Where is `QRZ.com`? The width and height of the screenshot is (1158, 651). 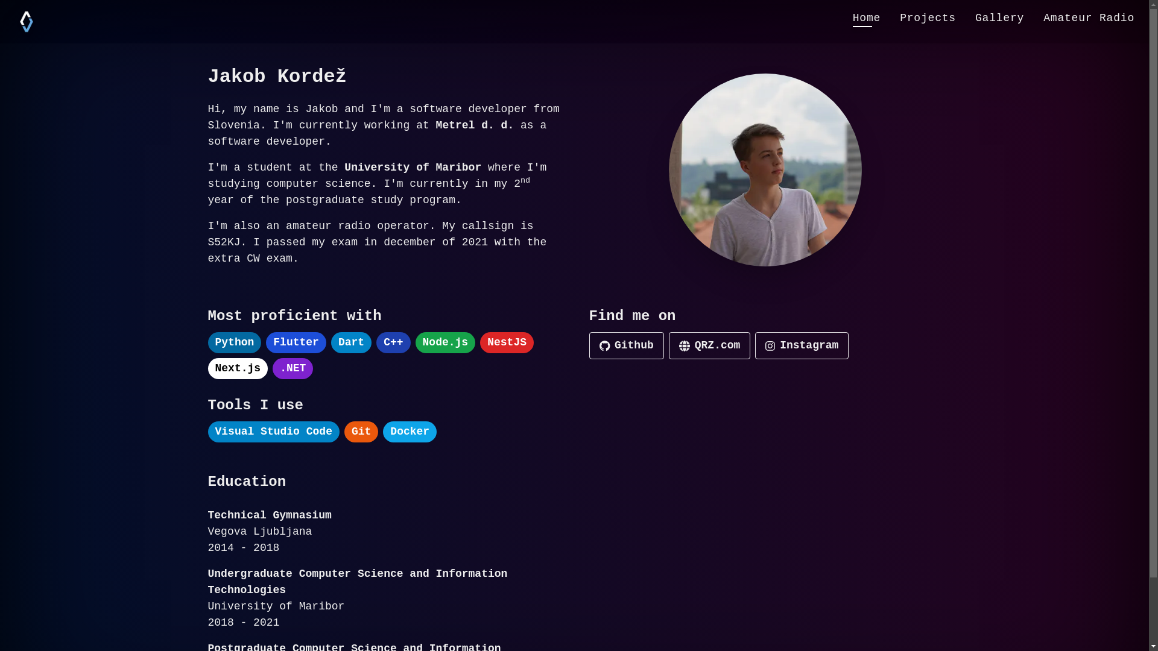 QRZ.com is located at coordinates (710, 346).